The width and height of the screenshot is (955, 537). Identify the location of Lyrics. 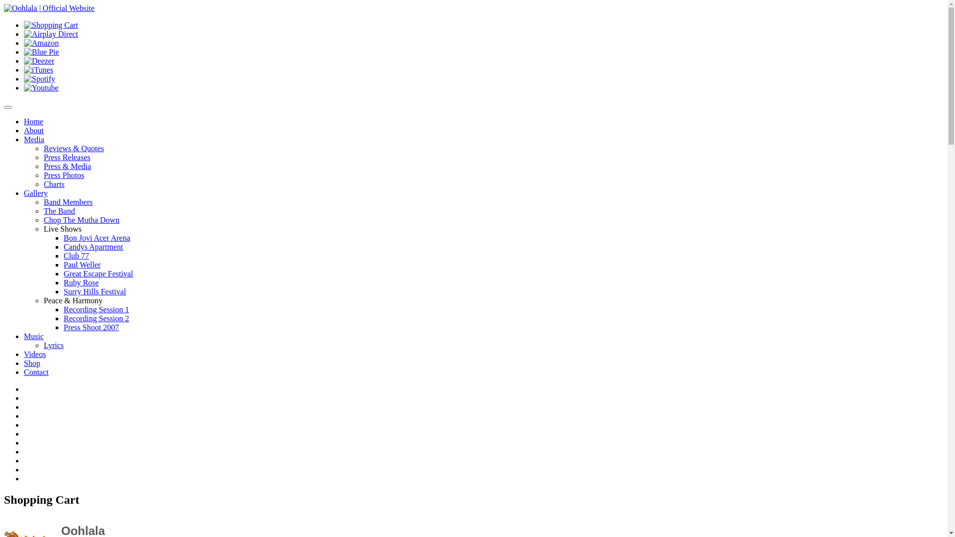
(54, 345).